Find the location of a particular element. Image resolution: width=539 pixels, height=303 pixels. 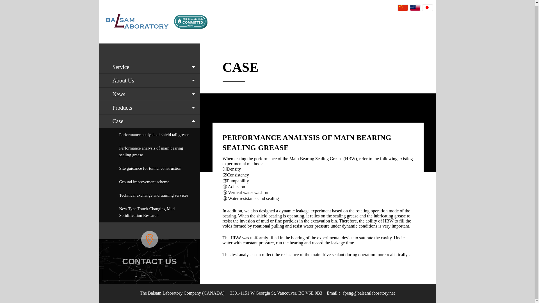

Site guidance for tunnel construction is located at coordinates (149, 168).